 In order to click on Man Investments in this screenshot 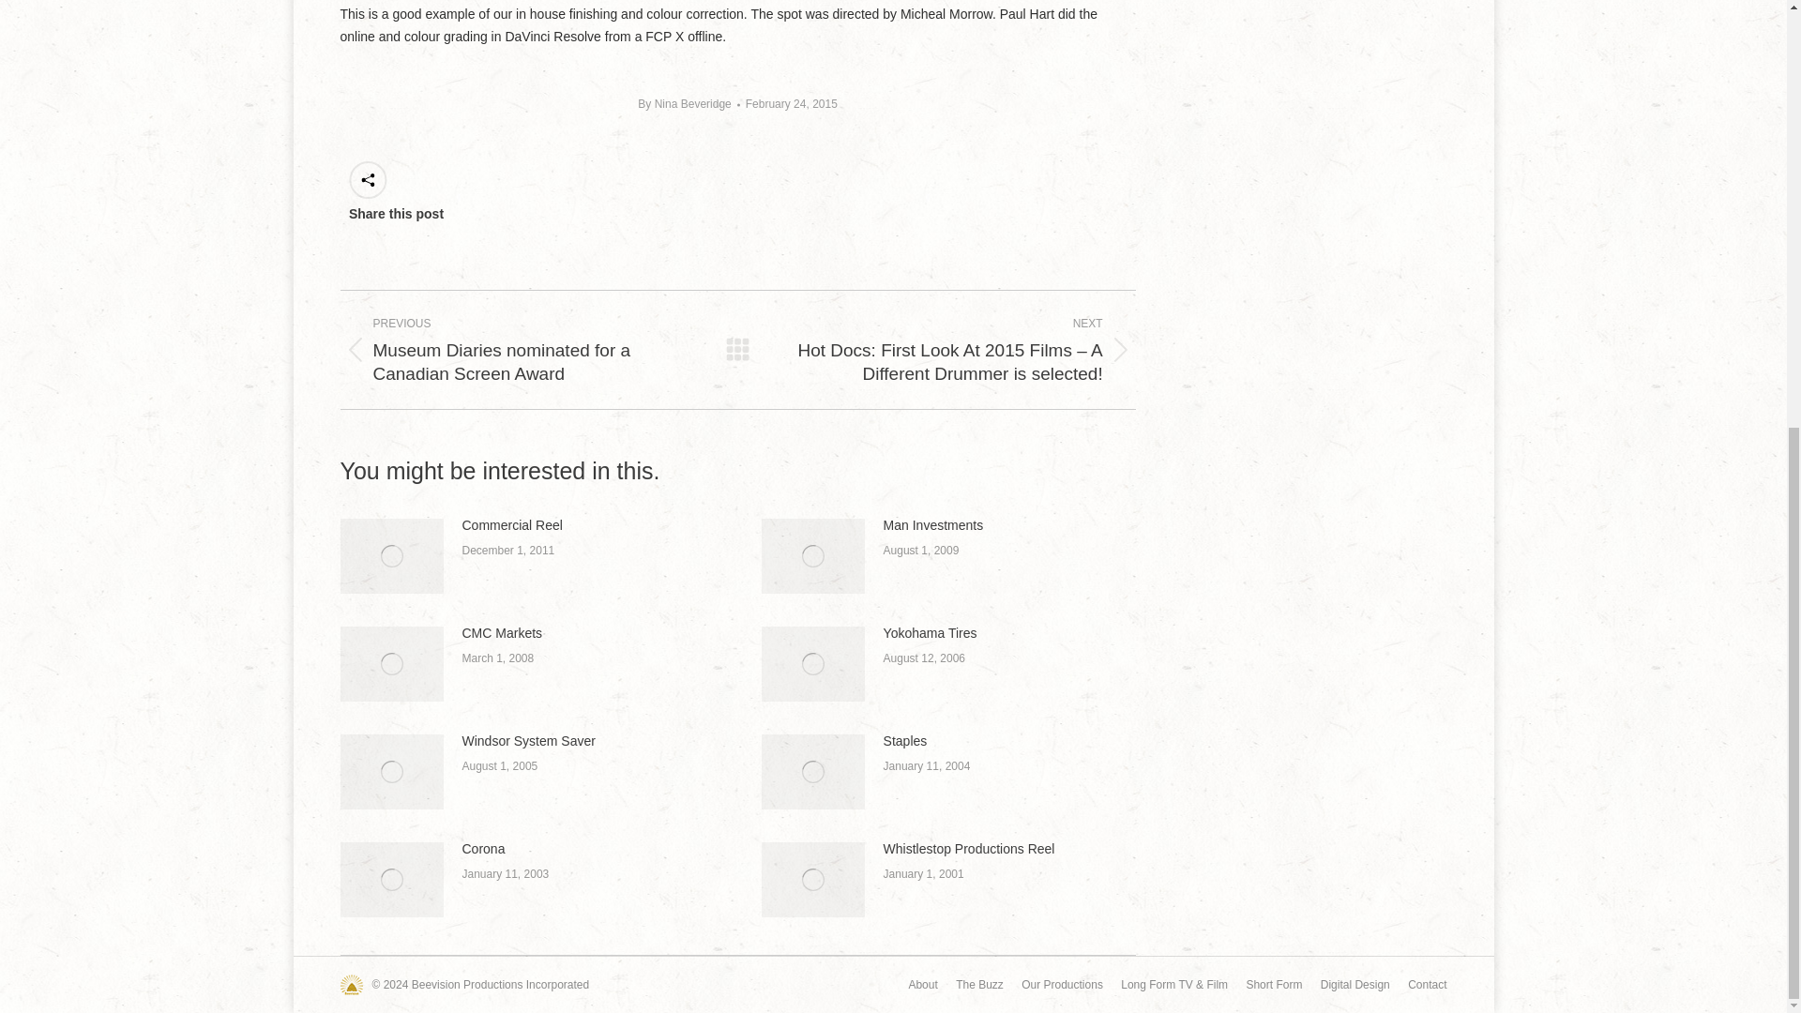, I will do `click(933, 525)`.